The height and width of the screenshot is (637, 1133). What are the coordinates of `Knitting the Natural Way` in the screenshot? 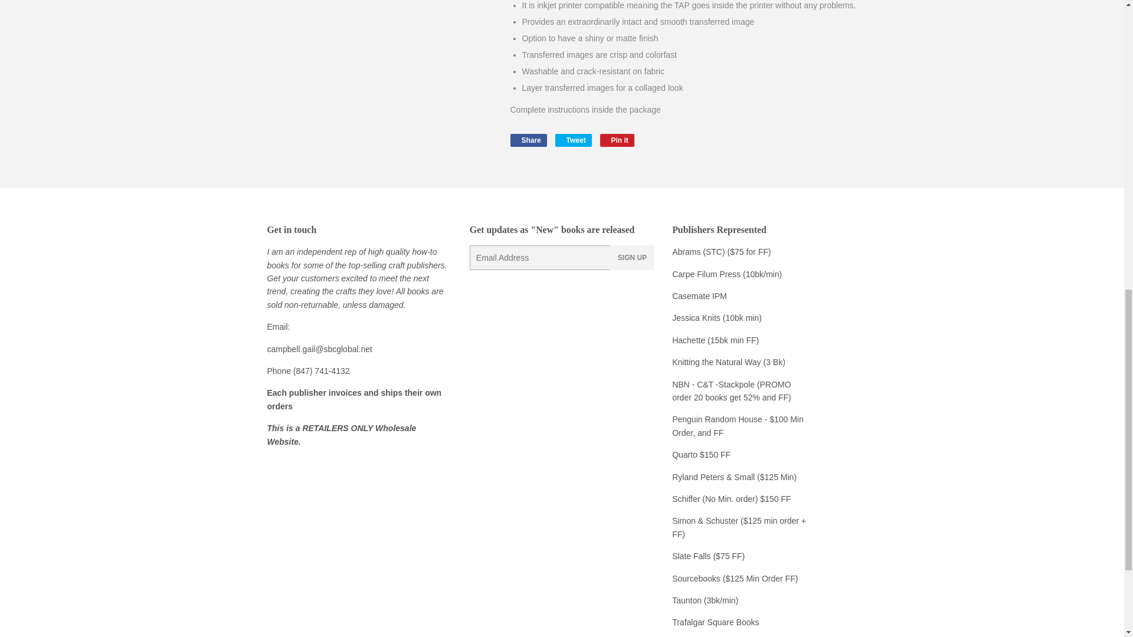 It's located at (716, 362).